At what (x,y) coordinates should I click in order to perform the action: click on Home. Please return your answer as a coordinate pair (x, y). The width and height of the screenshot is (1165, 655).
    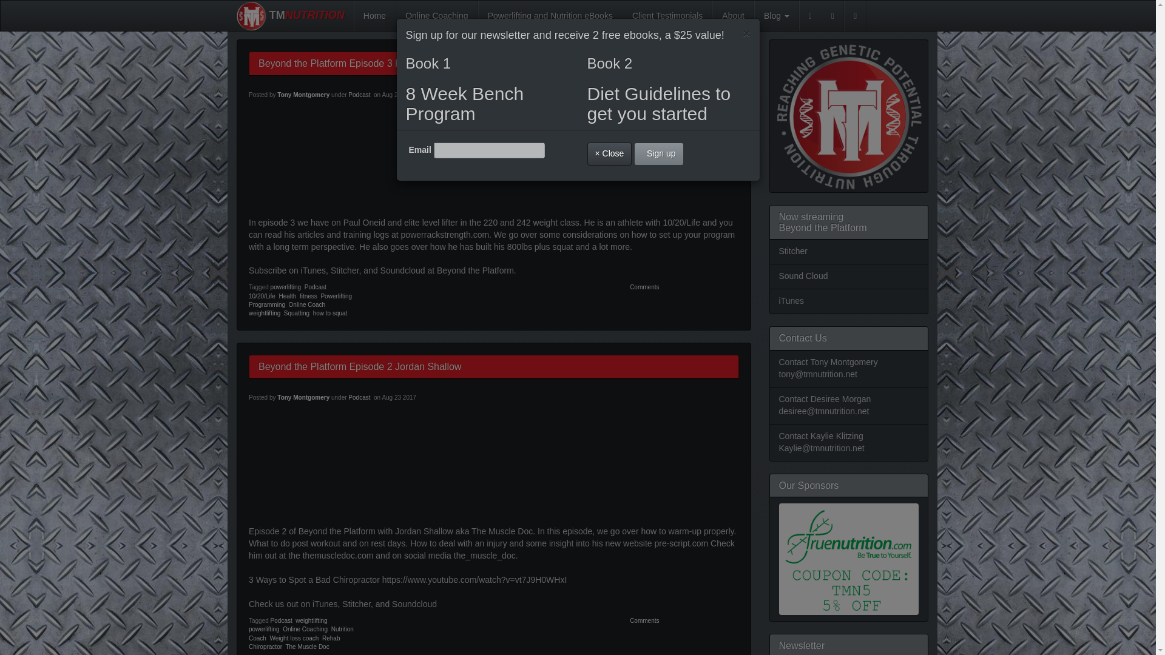
    Looking at the image, I should click on (375, 16).